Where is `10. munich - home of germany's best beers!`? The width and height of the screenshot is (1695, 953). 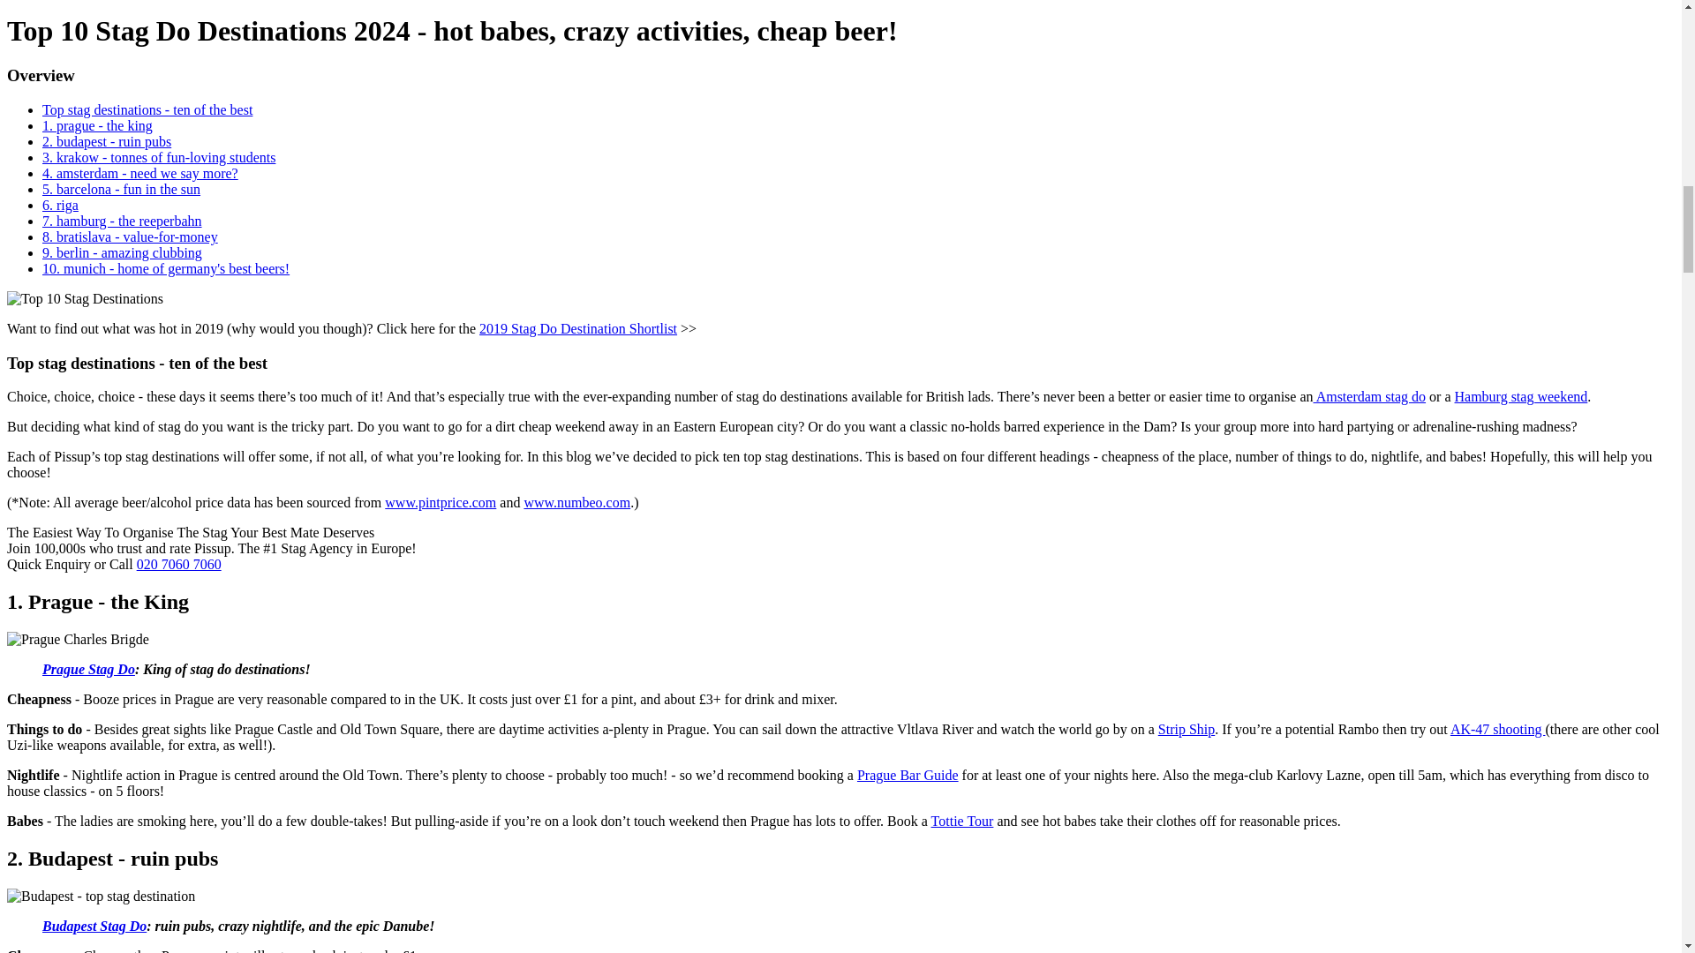
10. munich - home of germany's best beers! is located at coordinates (166, 268).